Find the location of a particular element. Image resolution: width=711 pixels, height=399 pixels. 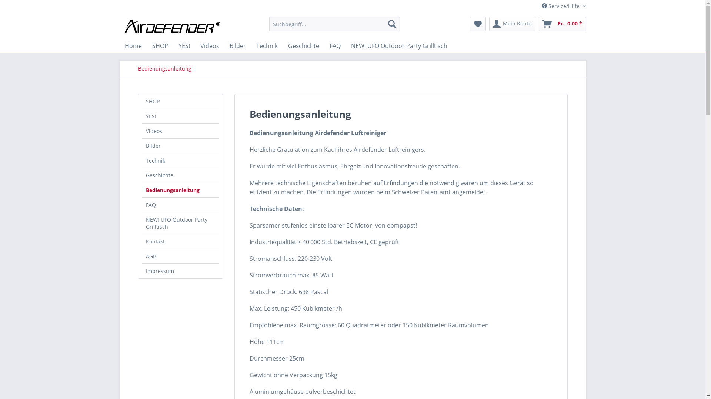

SHOP is located at coordinates (160, 46).